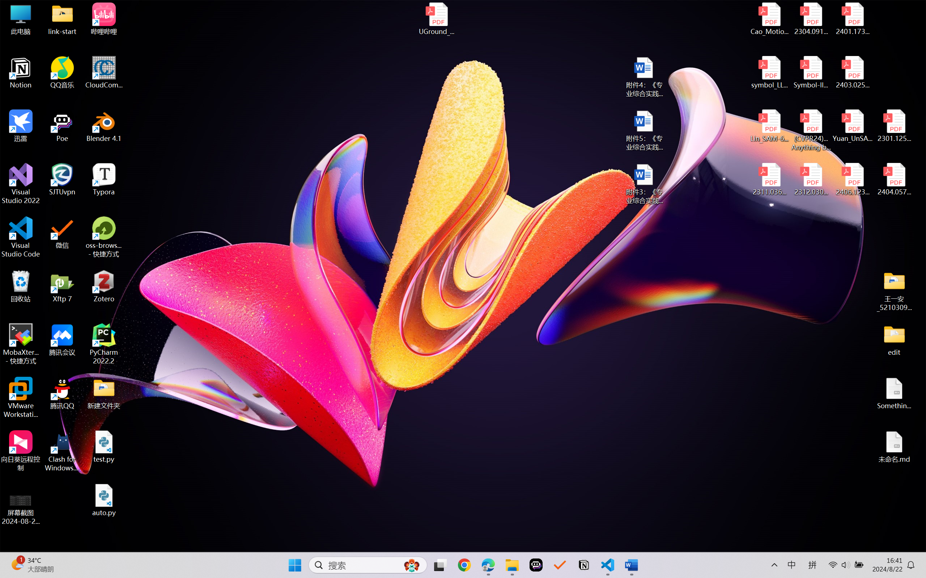 This screenshot has width=926, height=578. I want to click on PyCharm 2022.2, so click(104, 344).